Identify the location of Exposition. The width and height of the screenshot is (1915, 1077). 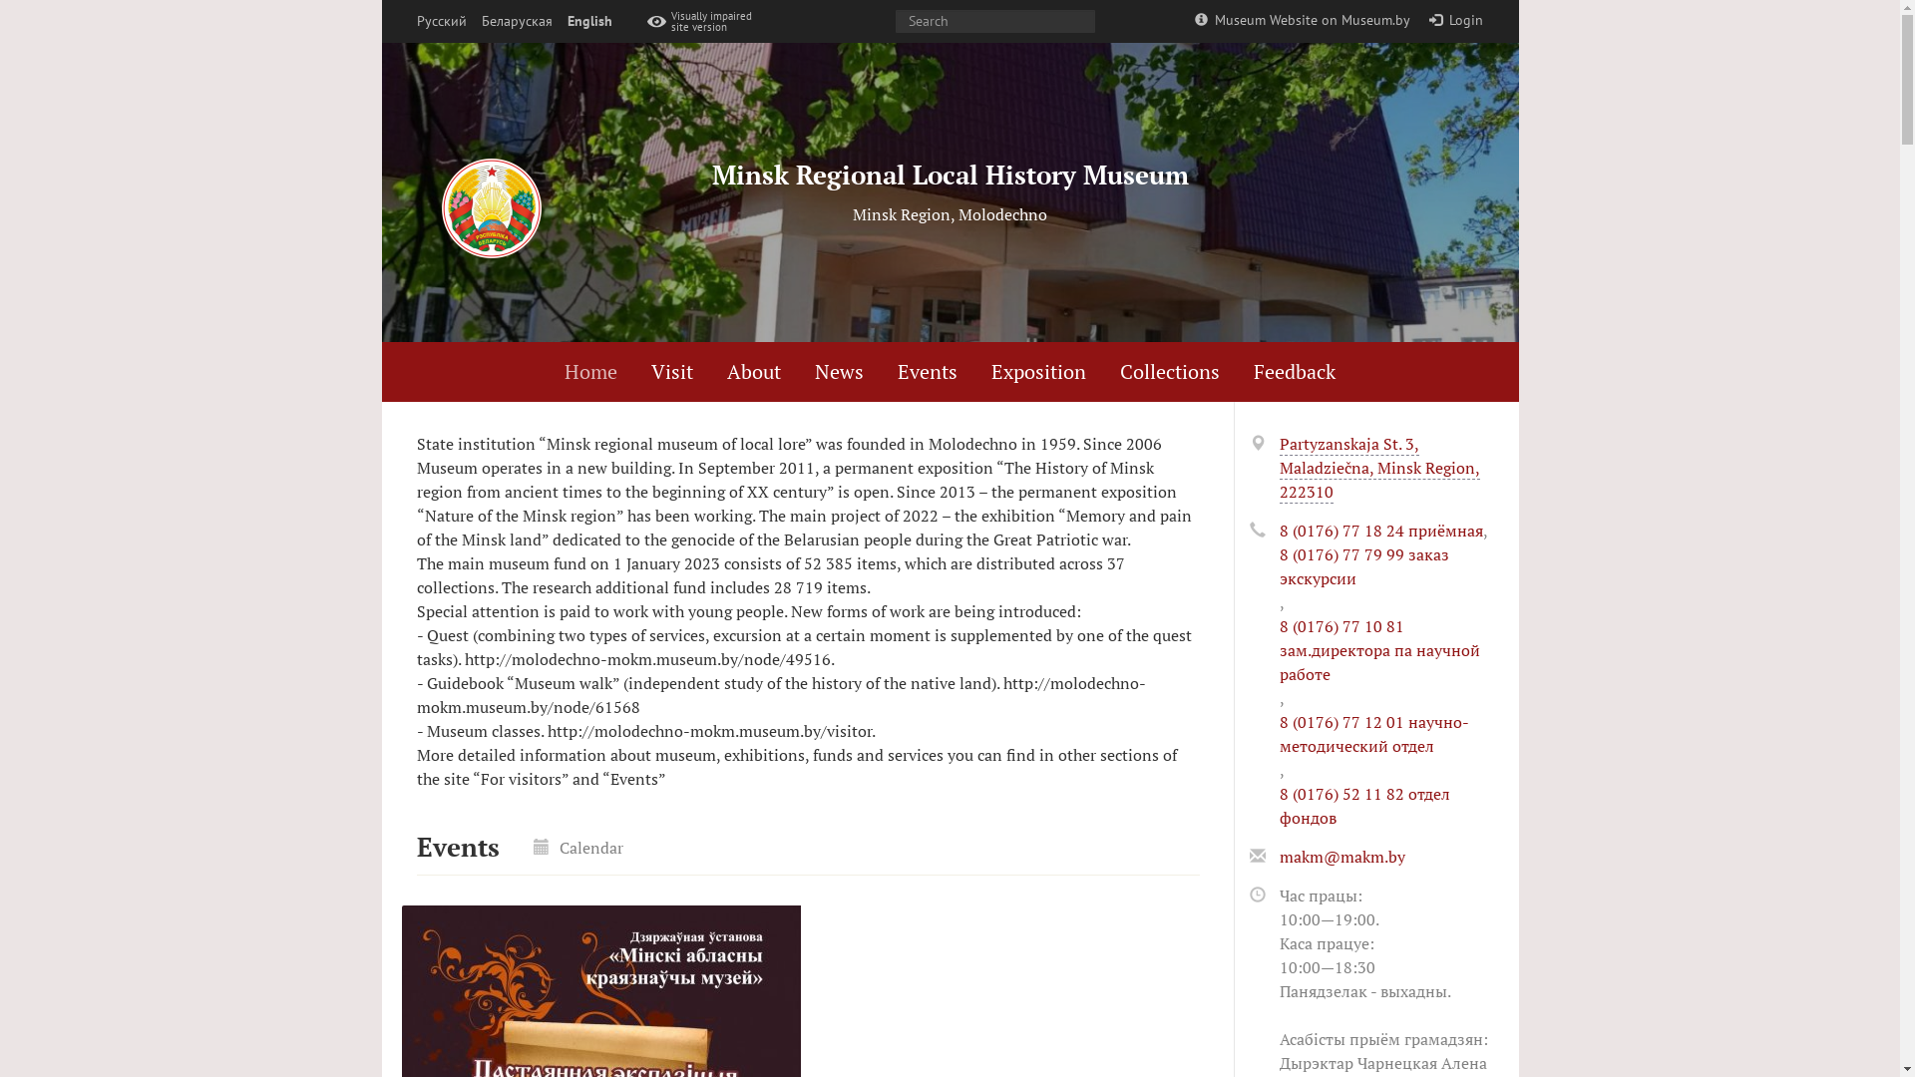
(1039, 372).